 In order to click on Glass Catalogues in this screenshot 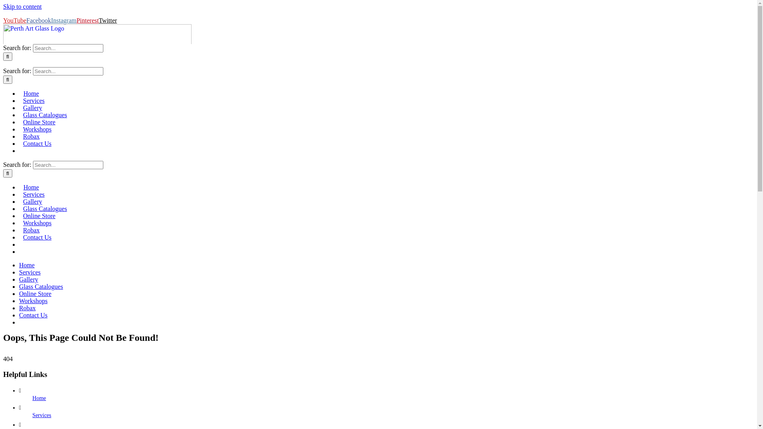, I will do `click(45, 115)`.